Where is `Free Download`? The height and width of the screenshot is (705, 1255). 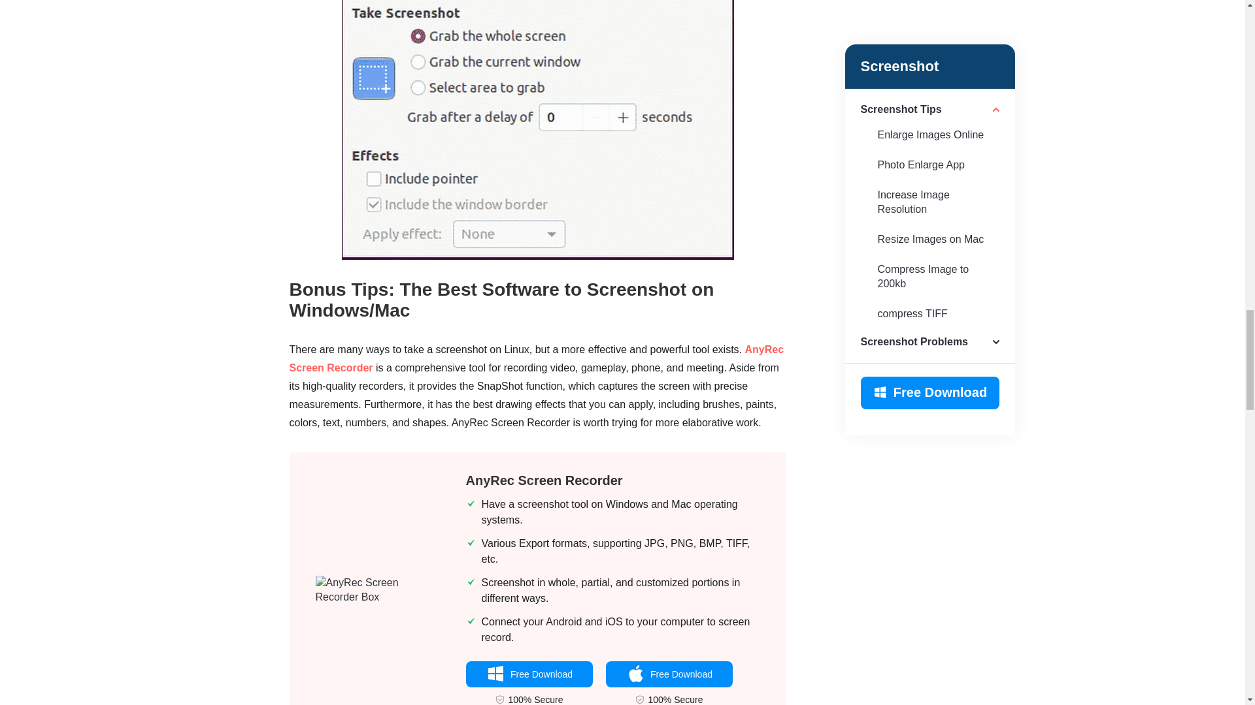 Free Download is located at coordinates (529, 674).